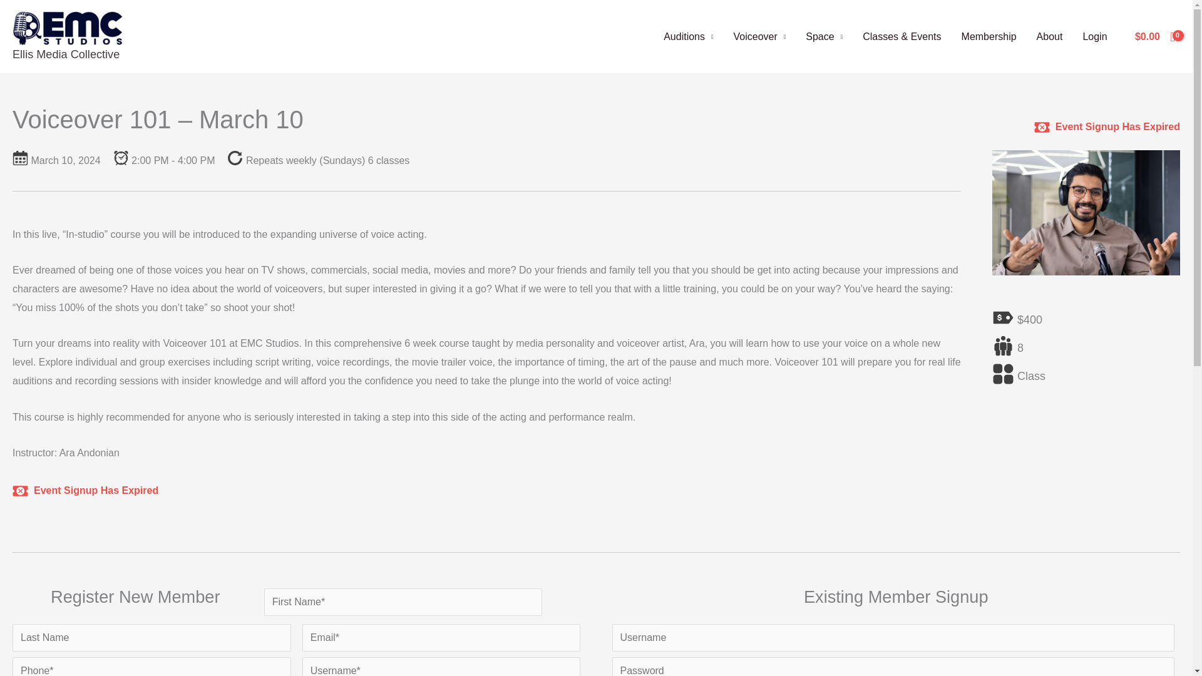 This screenshot has height=676, width=1202. Describe the element at coordinates (759, 36) in the screenshot. I see `Voiceover` at that location.